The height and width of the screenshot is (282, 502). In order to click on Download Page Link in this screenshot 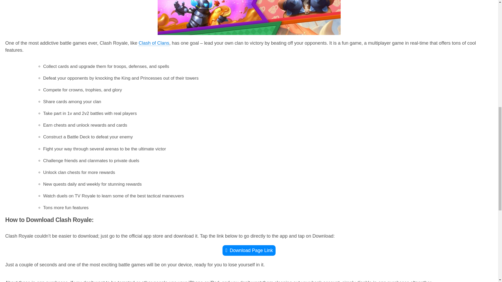, I will do `click(249, 250)`.